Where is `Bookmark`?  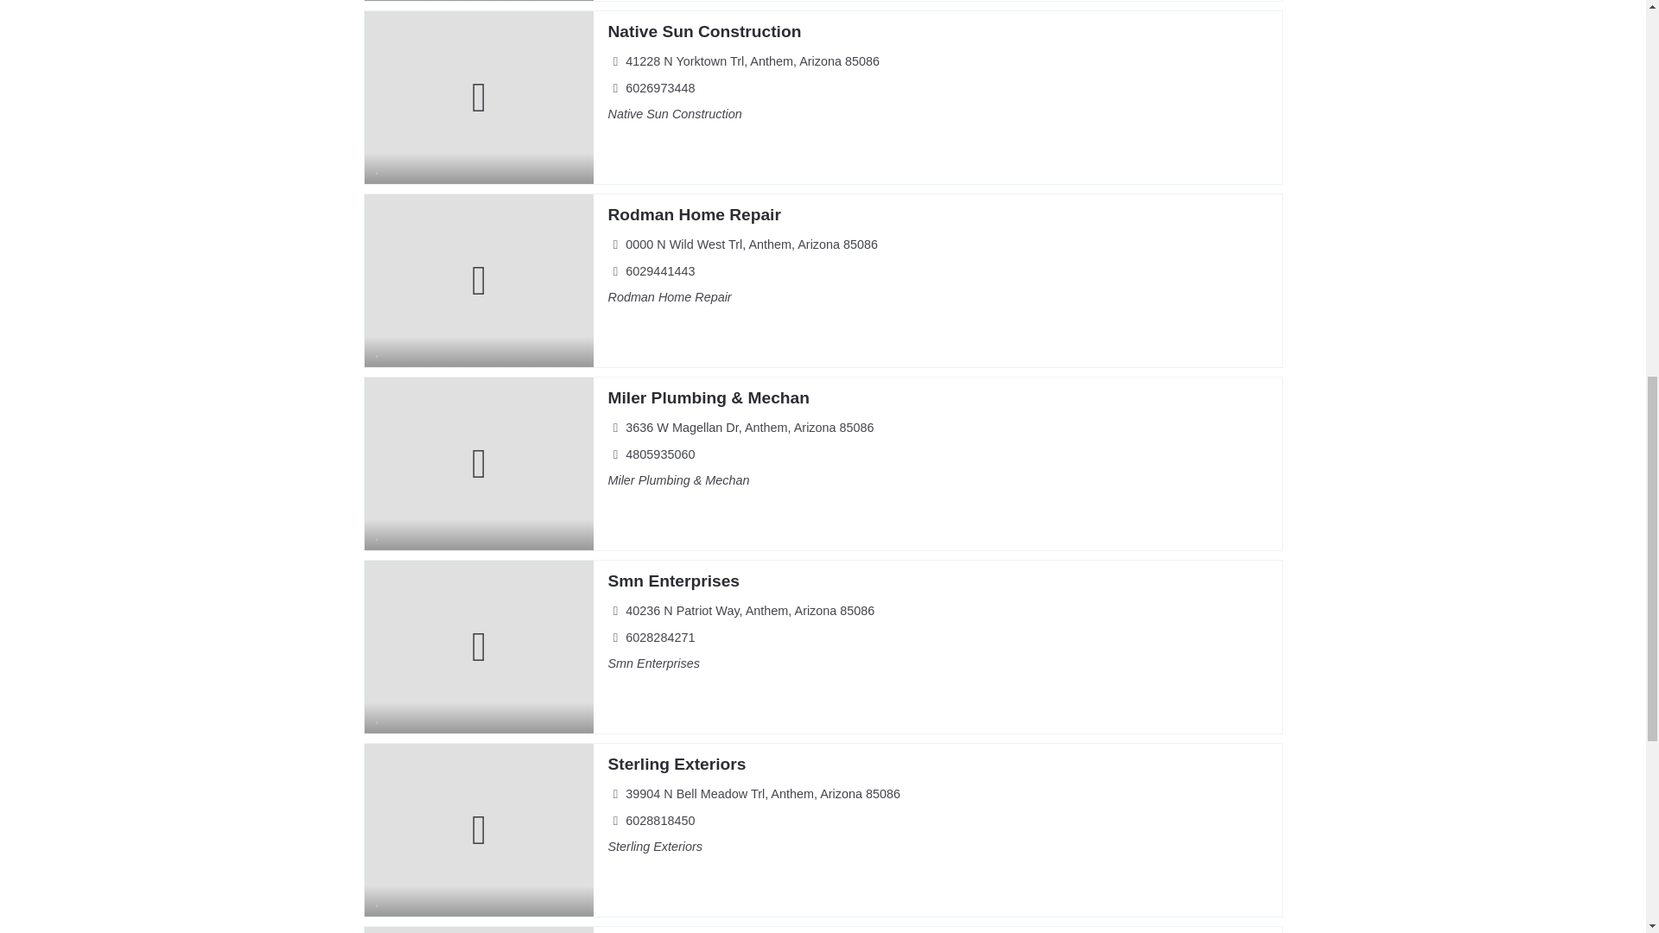 Bookmark is located at coordinates (378, 167).